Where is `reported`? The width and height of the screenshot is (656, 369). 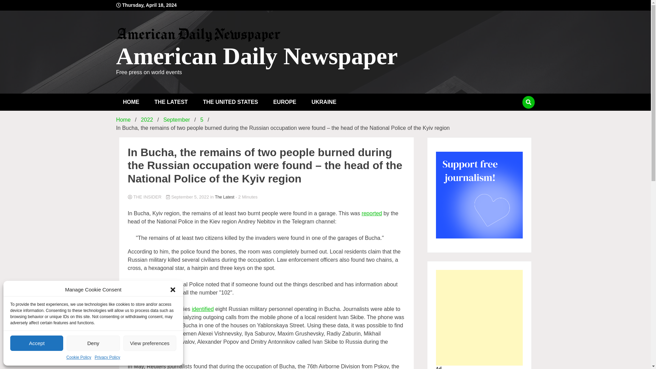 reported is located at coordinates (371, 213).